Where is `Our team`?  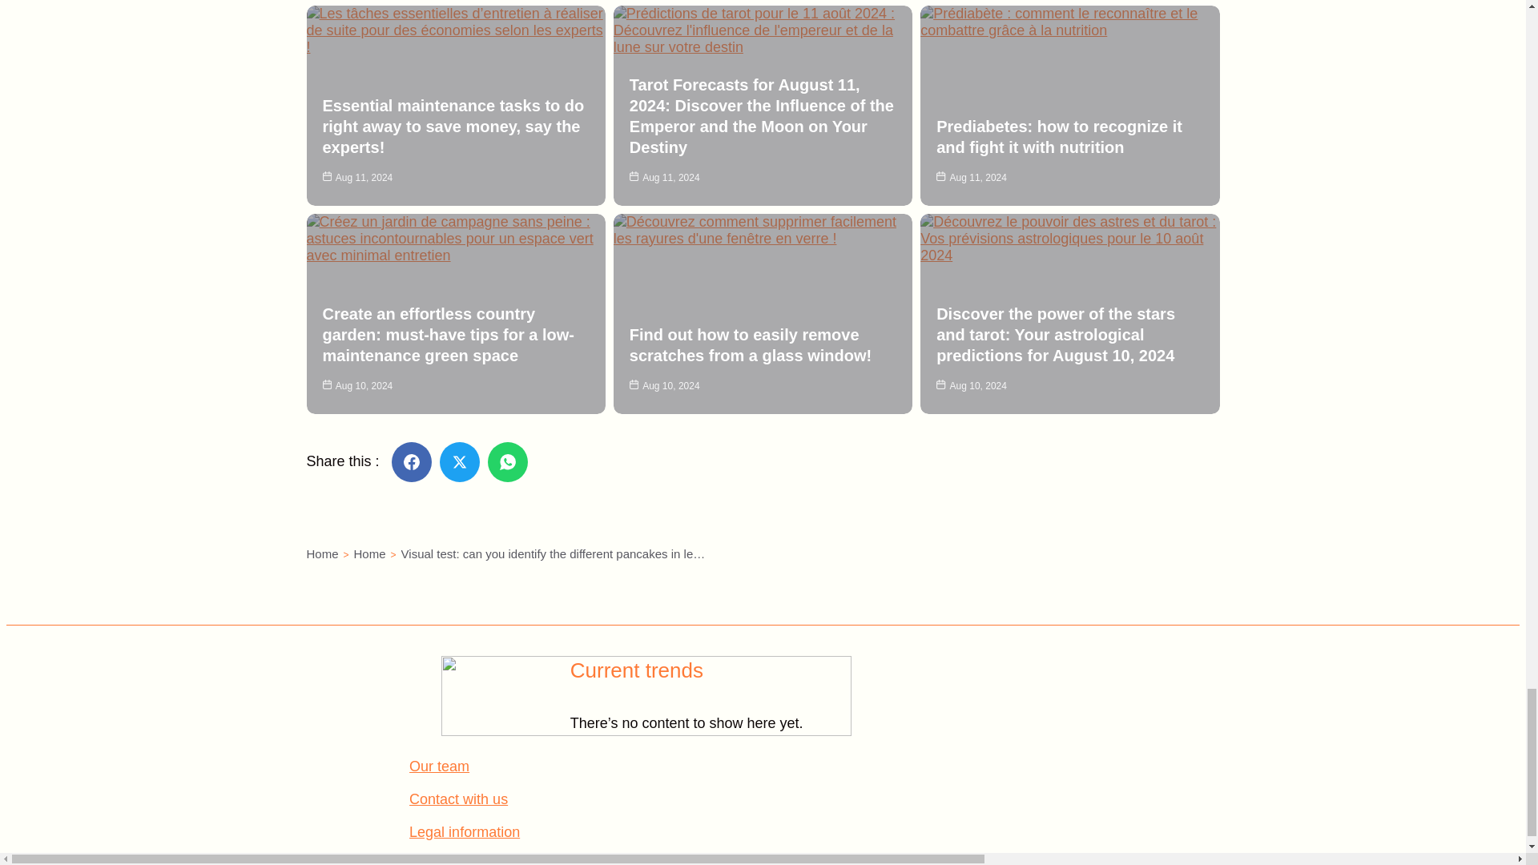 Our team is located at coordinates (439, 766).